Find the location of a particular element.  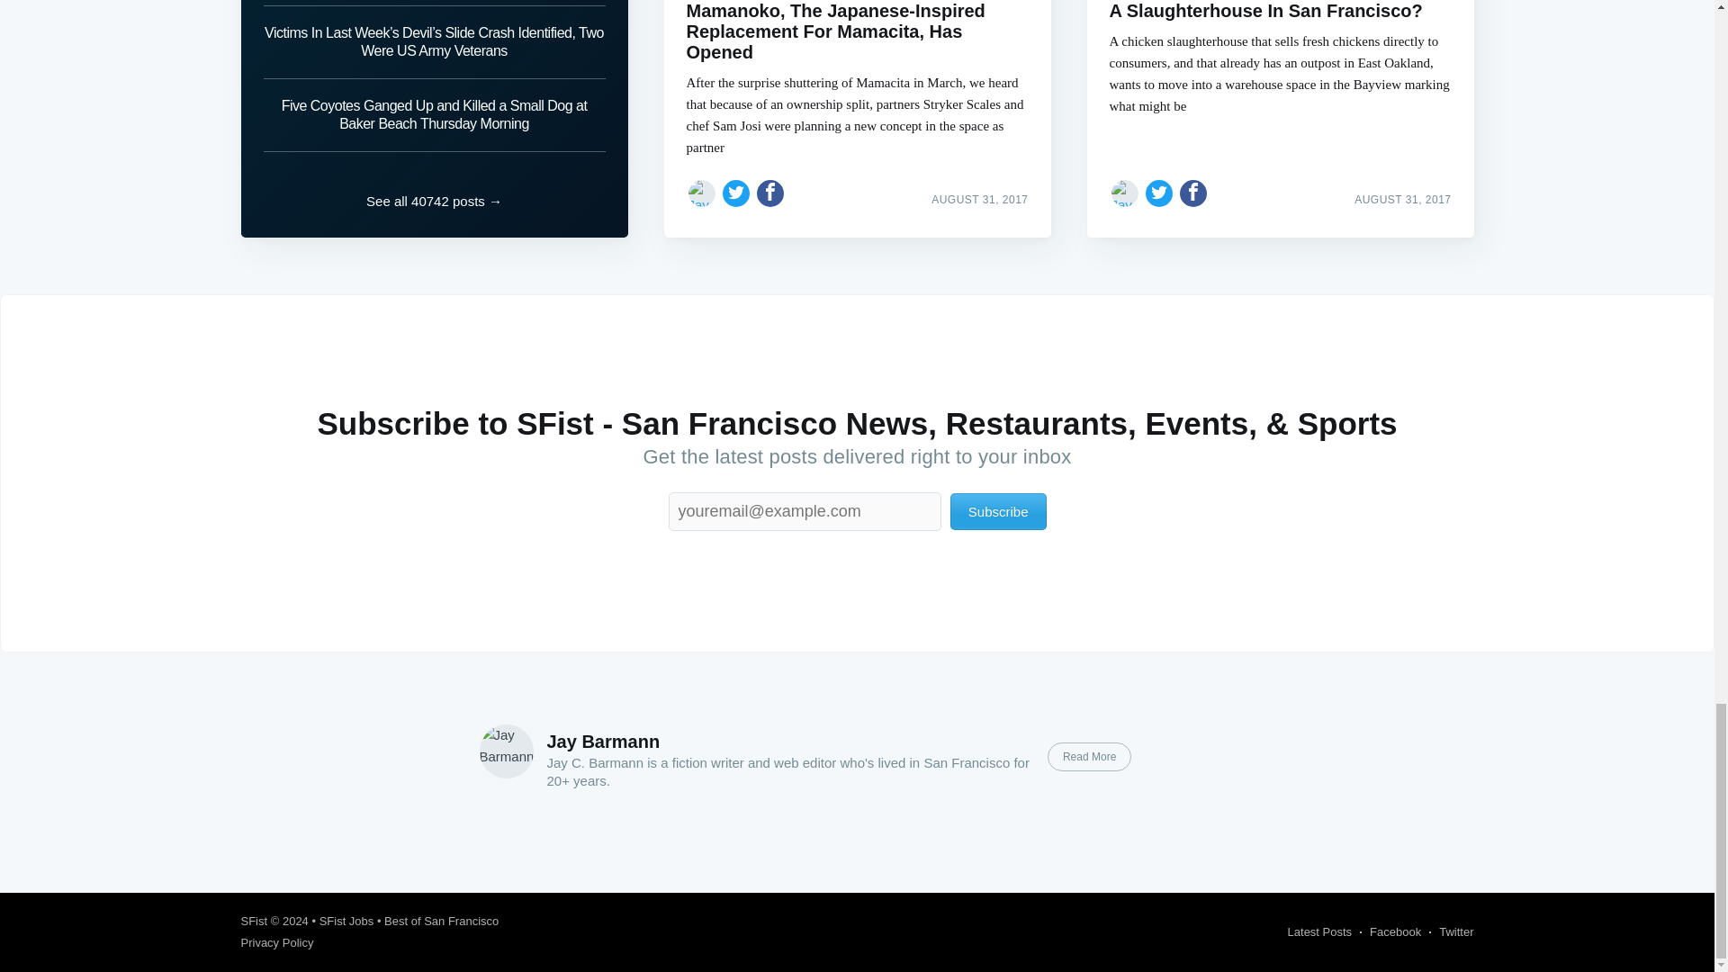

Share on Facebook is located at coordinates (770, 193).